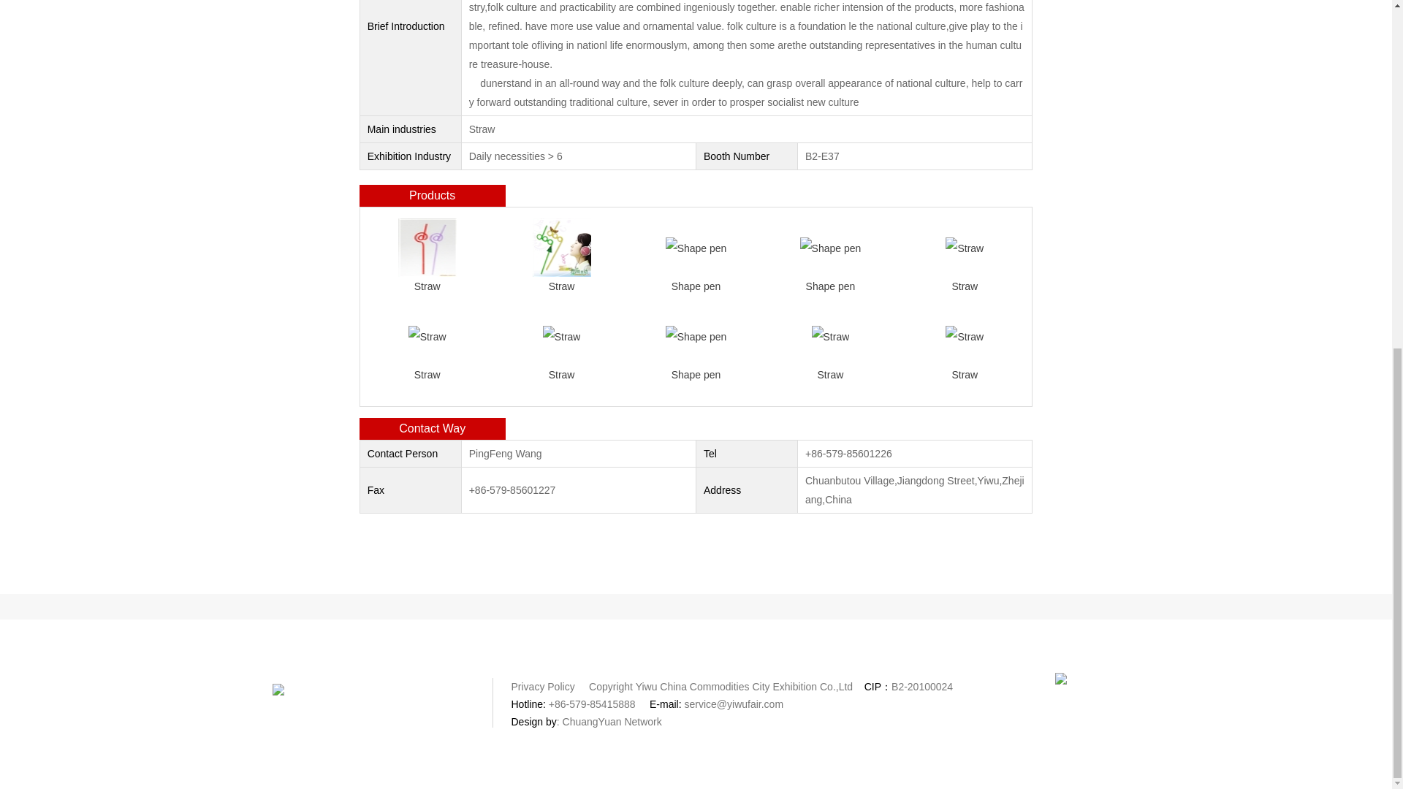 Image resolution: width=1403 pixels, height=789 pixels. Describe the element at coordinates (427, 335) in the screenshot. I see `Straw` at that location.